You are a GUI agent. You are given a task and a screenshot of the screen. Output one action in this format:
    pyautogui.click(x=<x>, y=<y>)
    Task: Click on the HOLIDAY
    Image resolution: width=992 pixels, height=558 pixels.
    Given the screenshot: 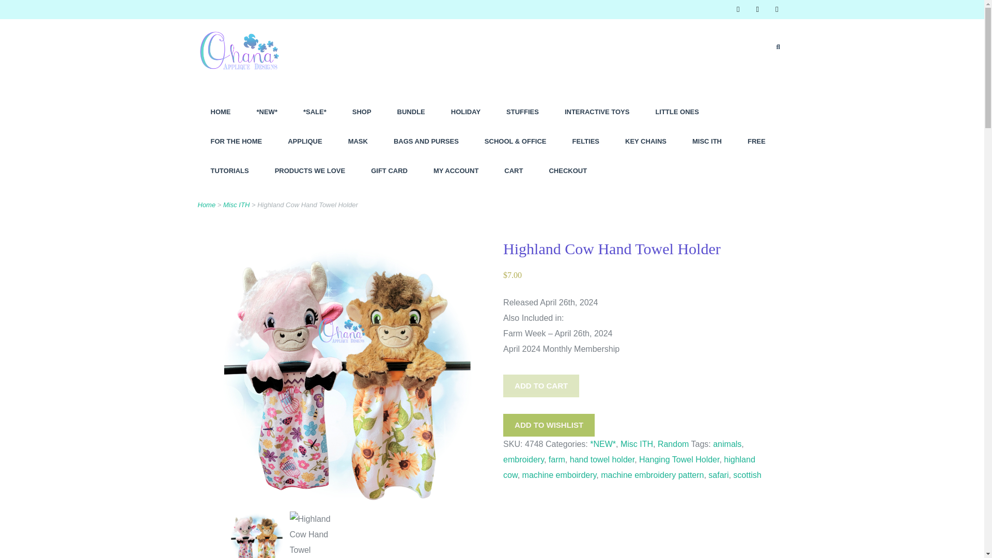 What is the action you would take?
    pyautogui.click(x=466, y=112)
    